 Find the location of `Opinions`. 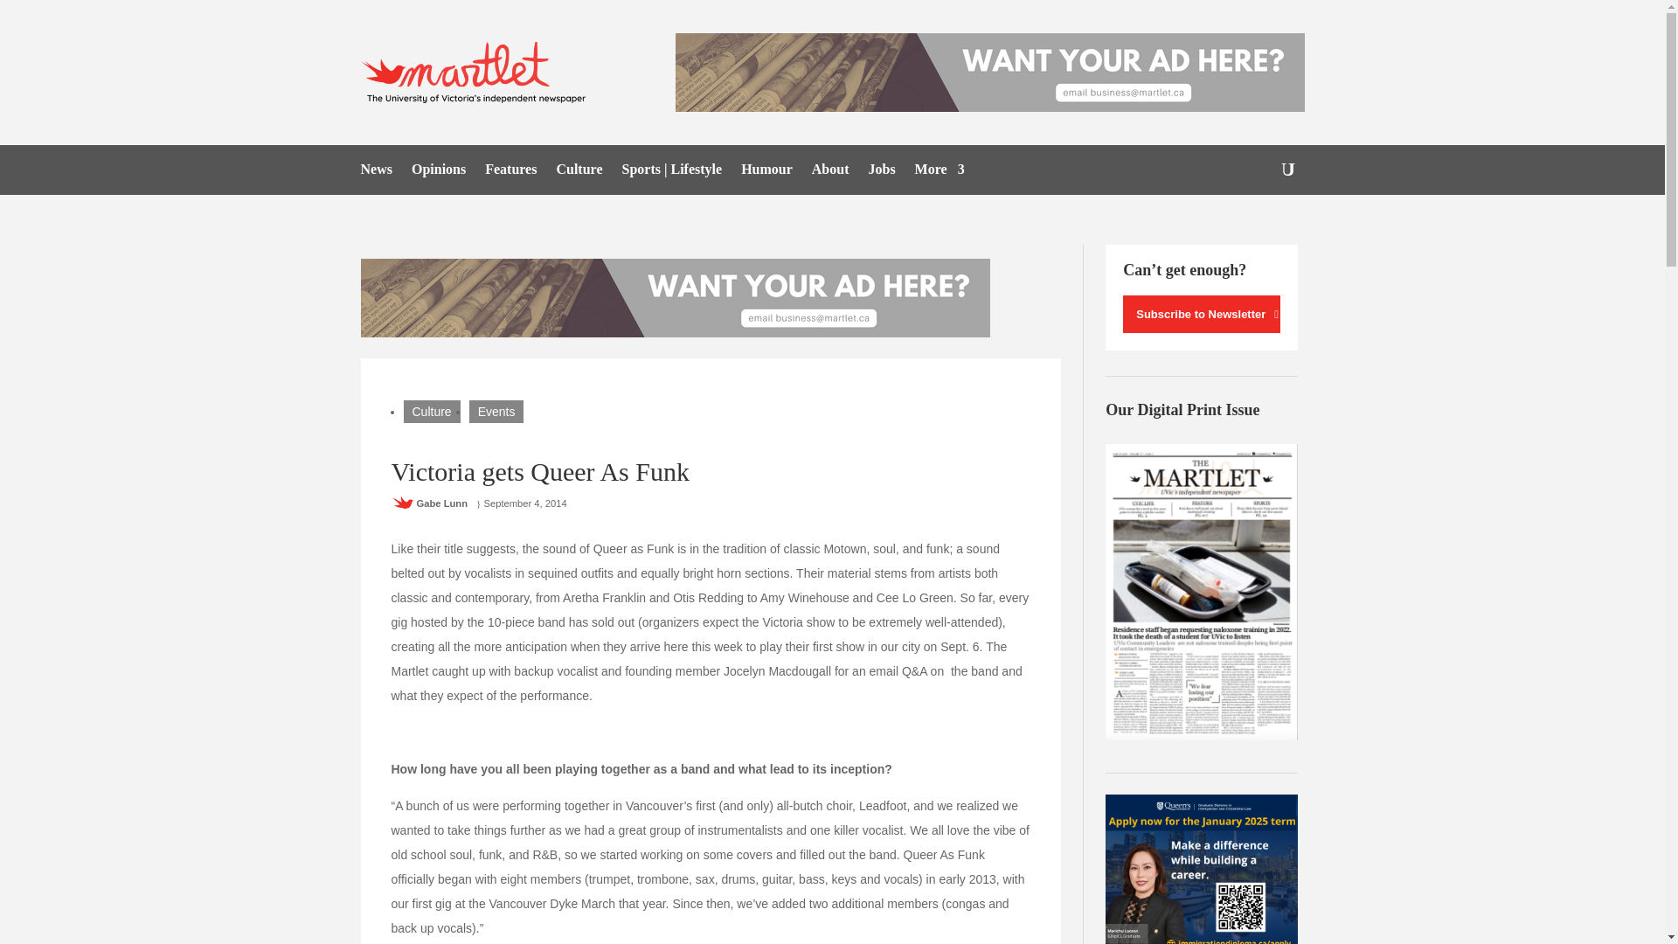

Opinions is located at coordinates (439, 173).